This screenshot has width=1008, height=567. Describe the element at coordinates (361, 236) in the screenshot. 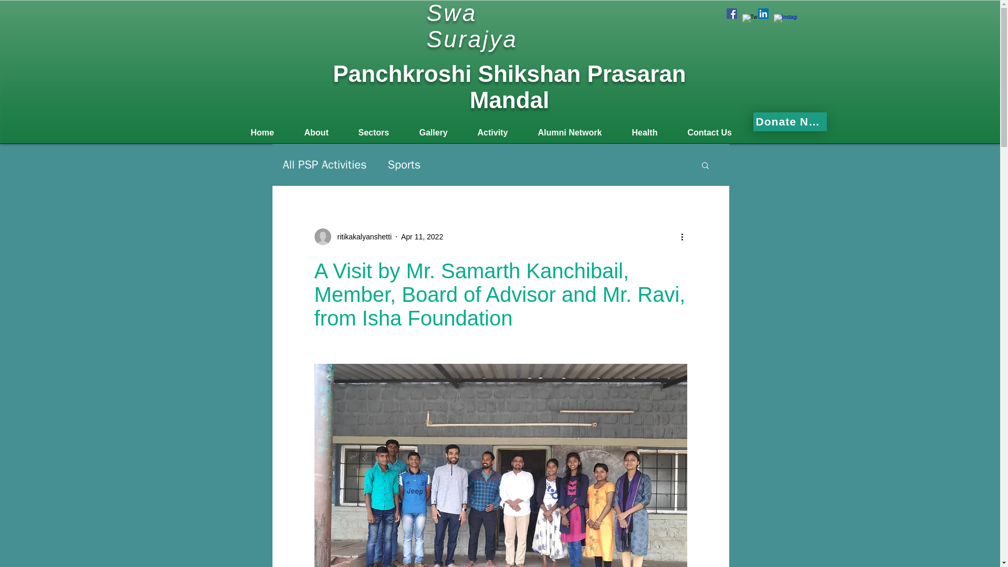

I see `ritikakalyanshetti` at that location.